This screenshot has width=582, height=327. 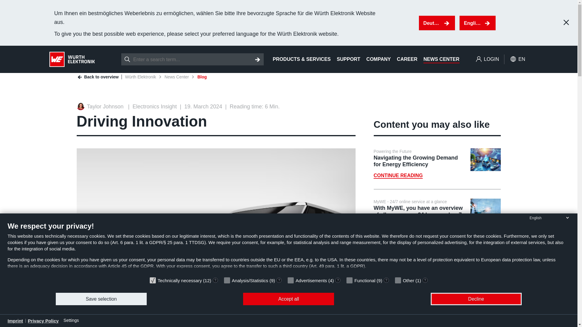 What do you see at coordinates (517, 59) in the screenshot?
I see `EN` at bounding box center [517, 59].